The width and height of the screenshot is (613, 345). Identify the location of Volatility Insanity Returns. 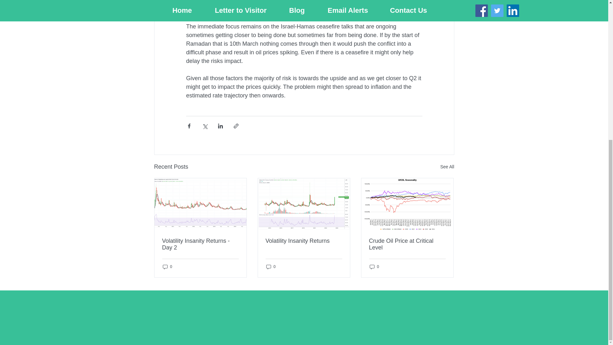
(304, 241).